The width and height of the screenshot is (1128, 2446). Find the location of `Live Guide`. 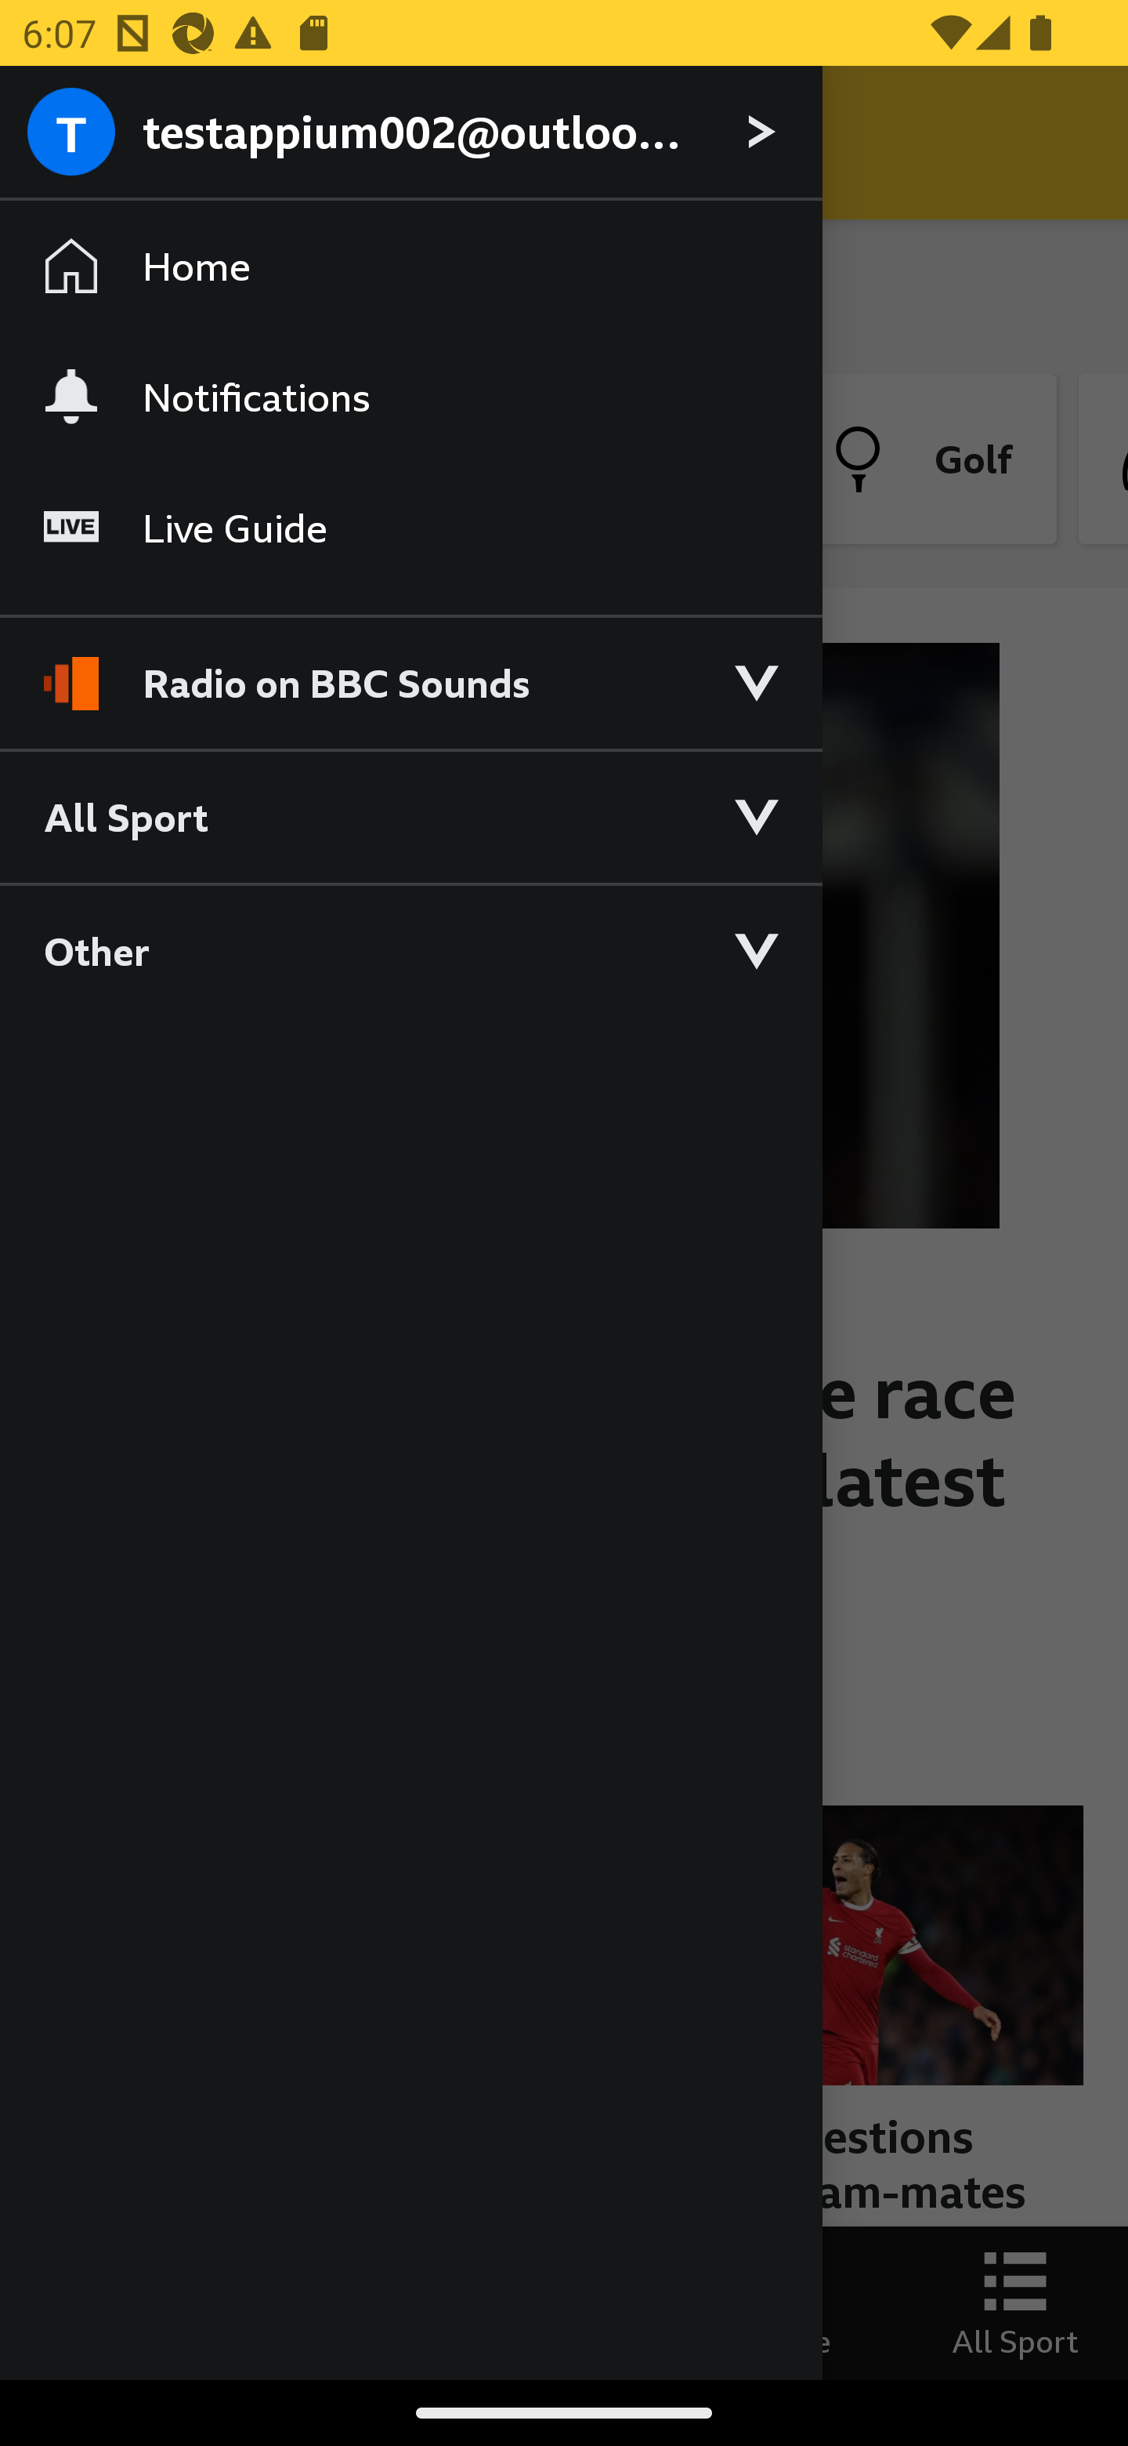

Live Guide is located at coordinates (410, 528).